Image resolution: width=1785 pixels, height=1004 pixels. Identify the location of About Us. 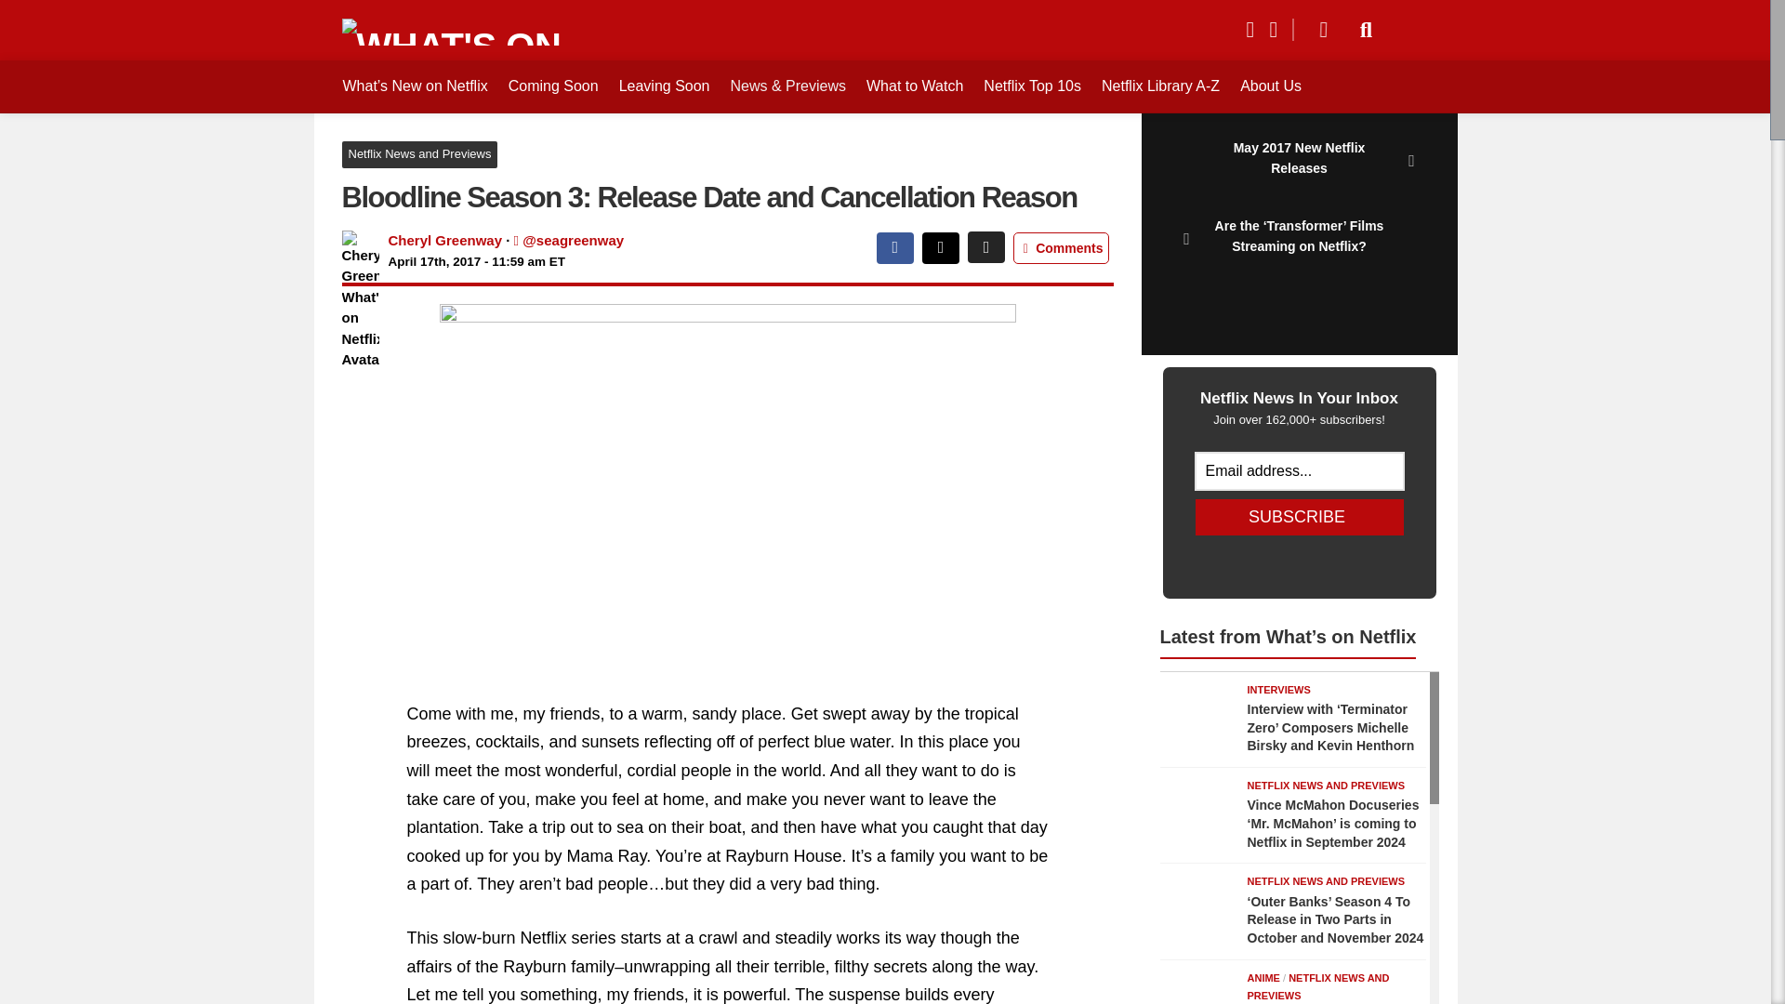
(1270, 86).